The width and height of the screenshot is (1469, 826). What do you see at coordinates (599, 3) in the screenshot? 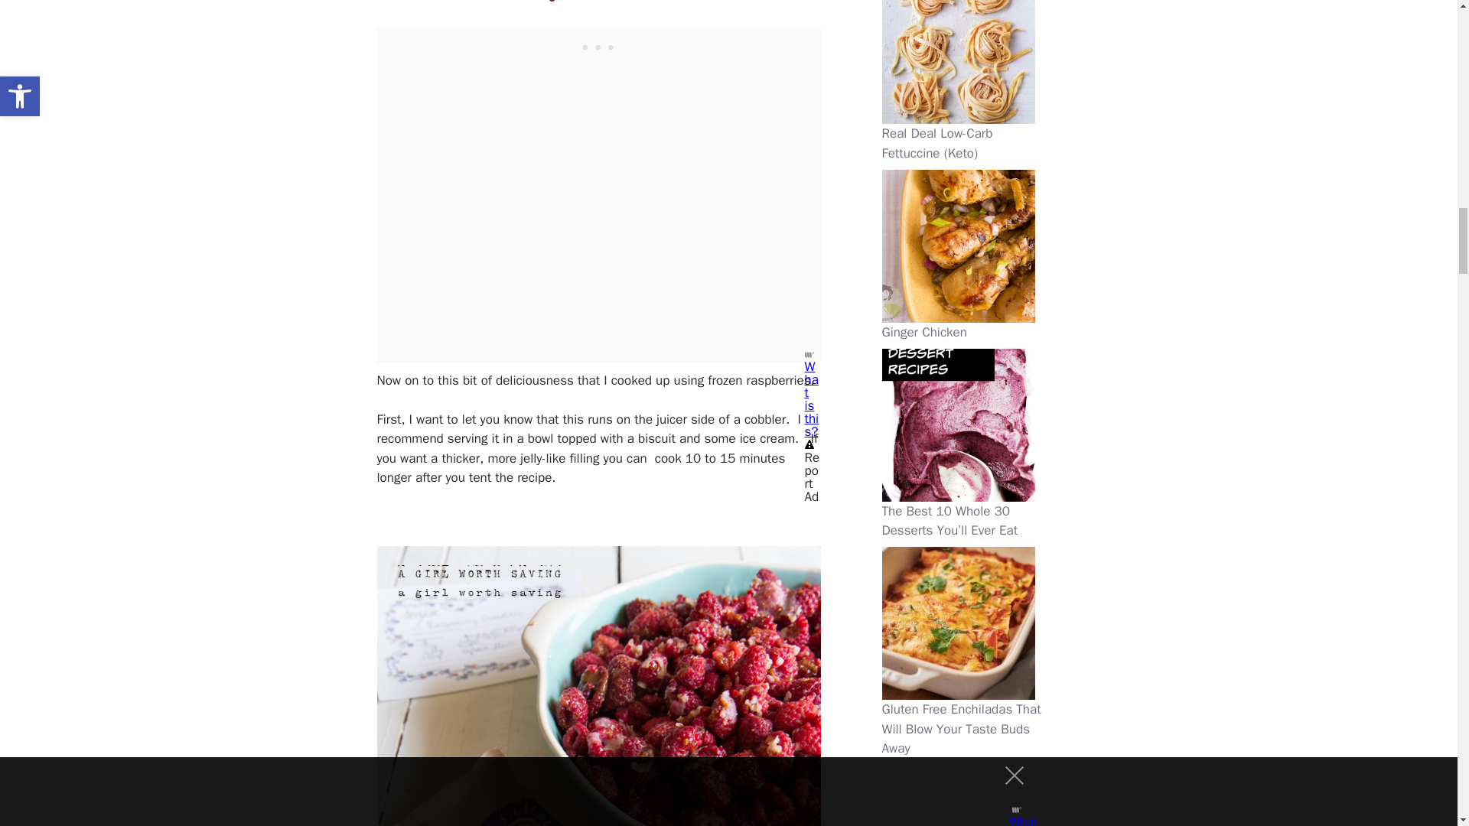
I see `Paleo Raspberry Cobbler Kelly Bejelly` at bounding box center [599, 3].